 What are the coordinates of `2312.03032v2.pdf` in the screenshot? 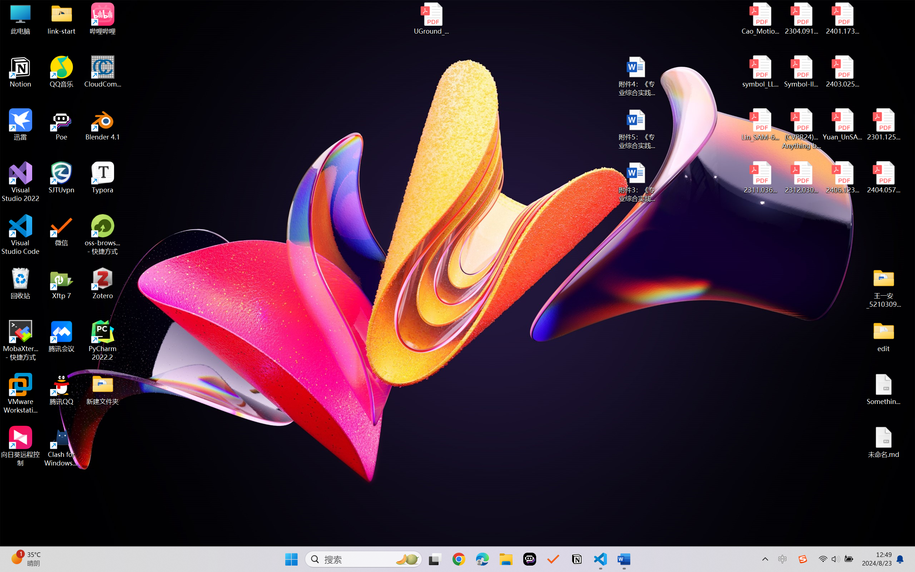 It's located at (801, 178).